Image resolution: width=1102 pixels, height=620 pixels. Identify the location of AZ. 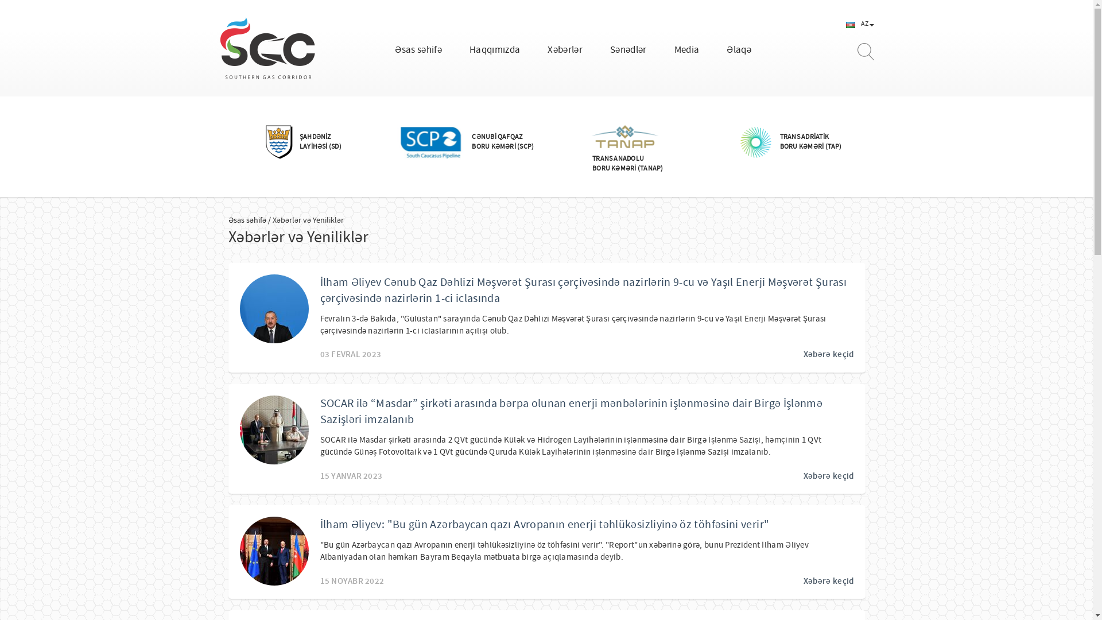
(860, 24).